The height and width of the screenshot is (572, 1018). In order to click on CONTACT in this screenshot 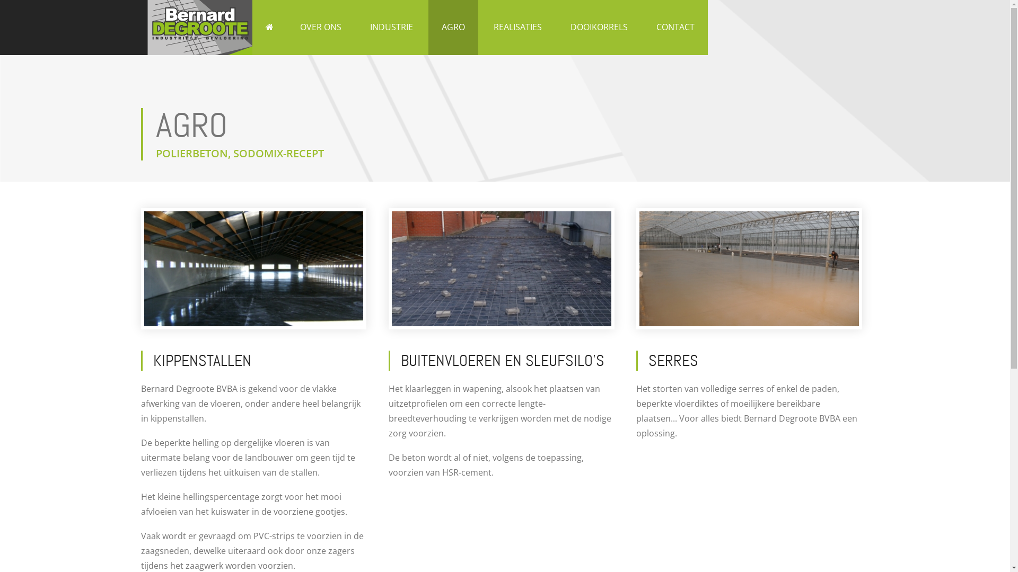, I will do `click(675, 28)`.